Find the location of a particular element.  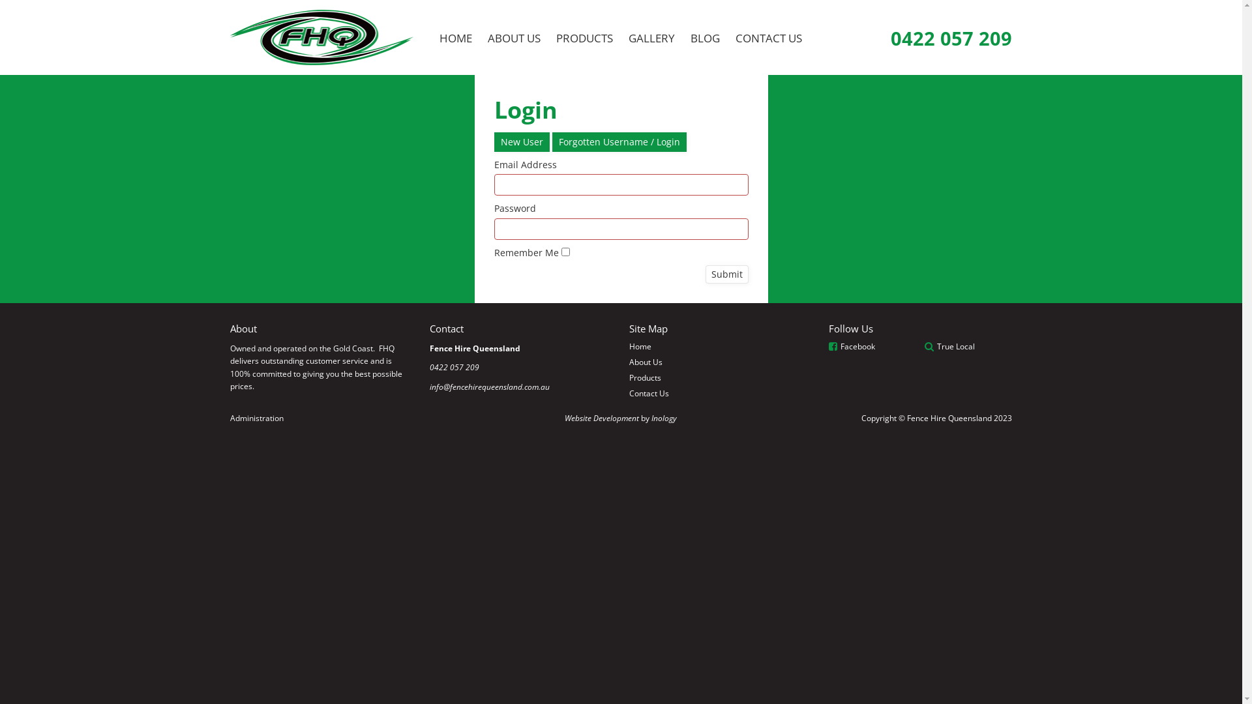

info@fencehirequeensland.com.au is located at coordinates (490, 387).